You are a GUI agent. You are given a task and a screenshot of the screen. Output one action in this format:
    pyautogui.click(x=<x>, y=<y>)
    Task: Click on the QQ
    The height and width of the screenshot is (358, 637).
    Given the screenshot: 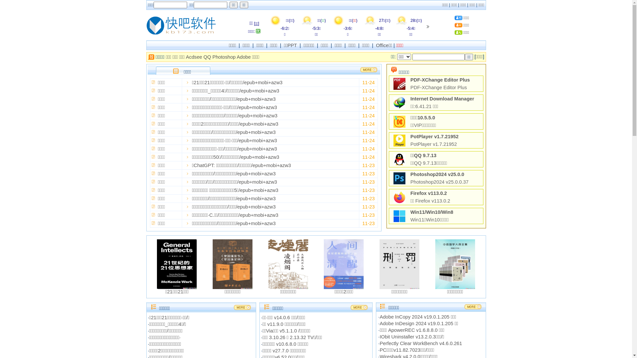 What is the action you would take?
    pyautogui.click(x=207, y=57)
    